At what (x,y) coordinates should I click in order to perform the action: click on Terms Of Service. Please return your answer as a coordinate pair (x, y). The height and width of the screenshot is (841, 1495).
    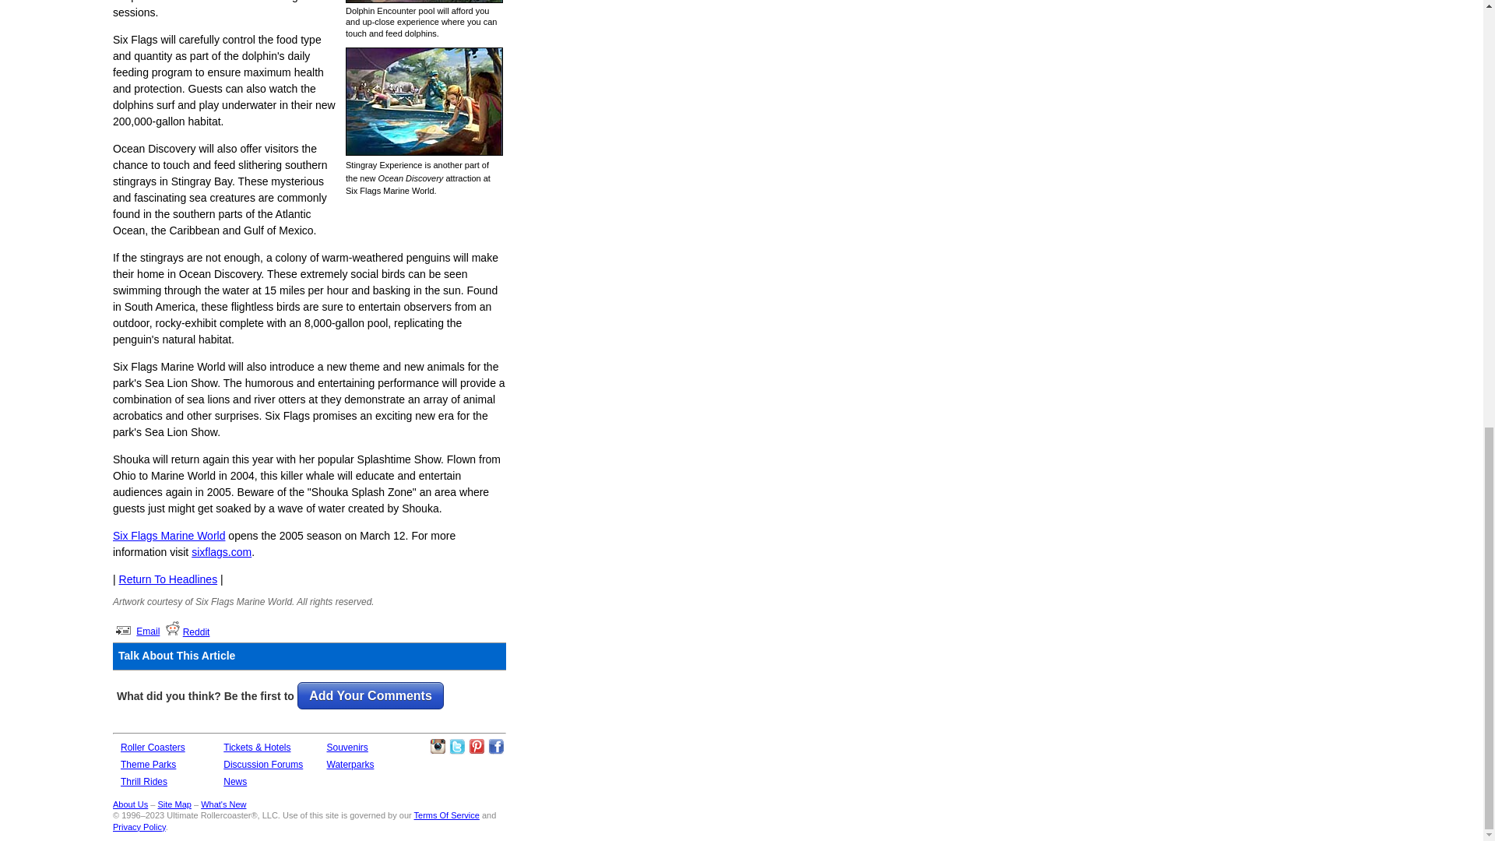
    Looking at the image, I should click on (447, 815).